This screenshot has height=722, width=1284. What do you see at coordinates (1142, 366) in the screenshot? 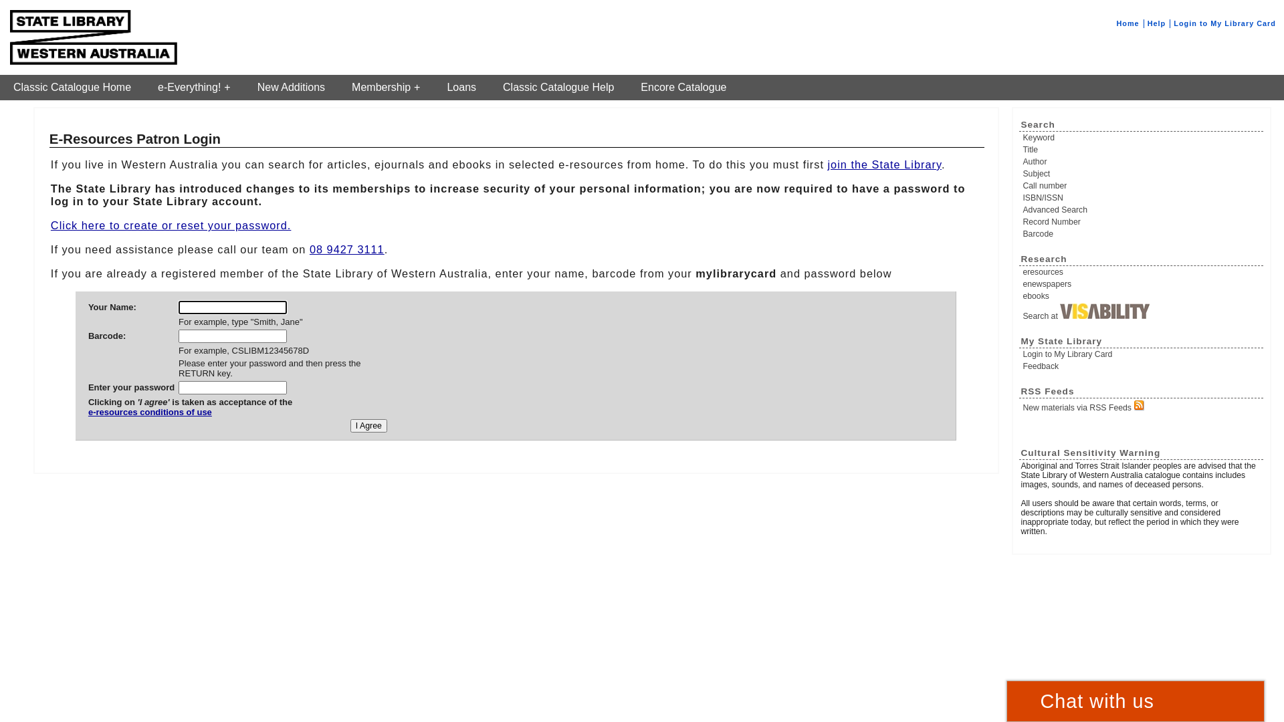
I see `Feedback` at bounding box center [1142, 366].